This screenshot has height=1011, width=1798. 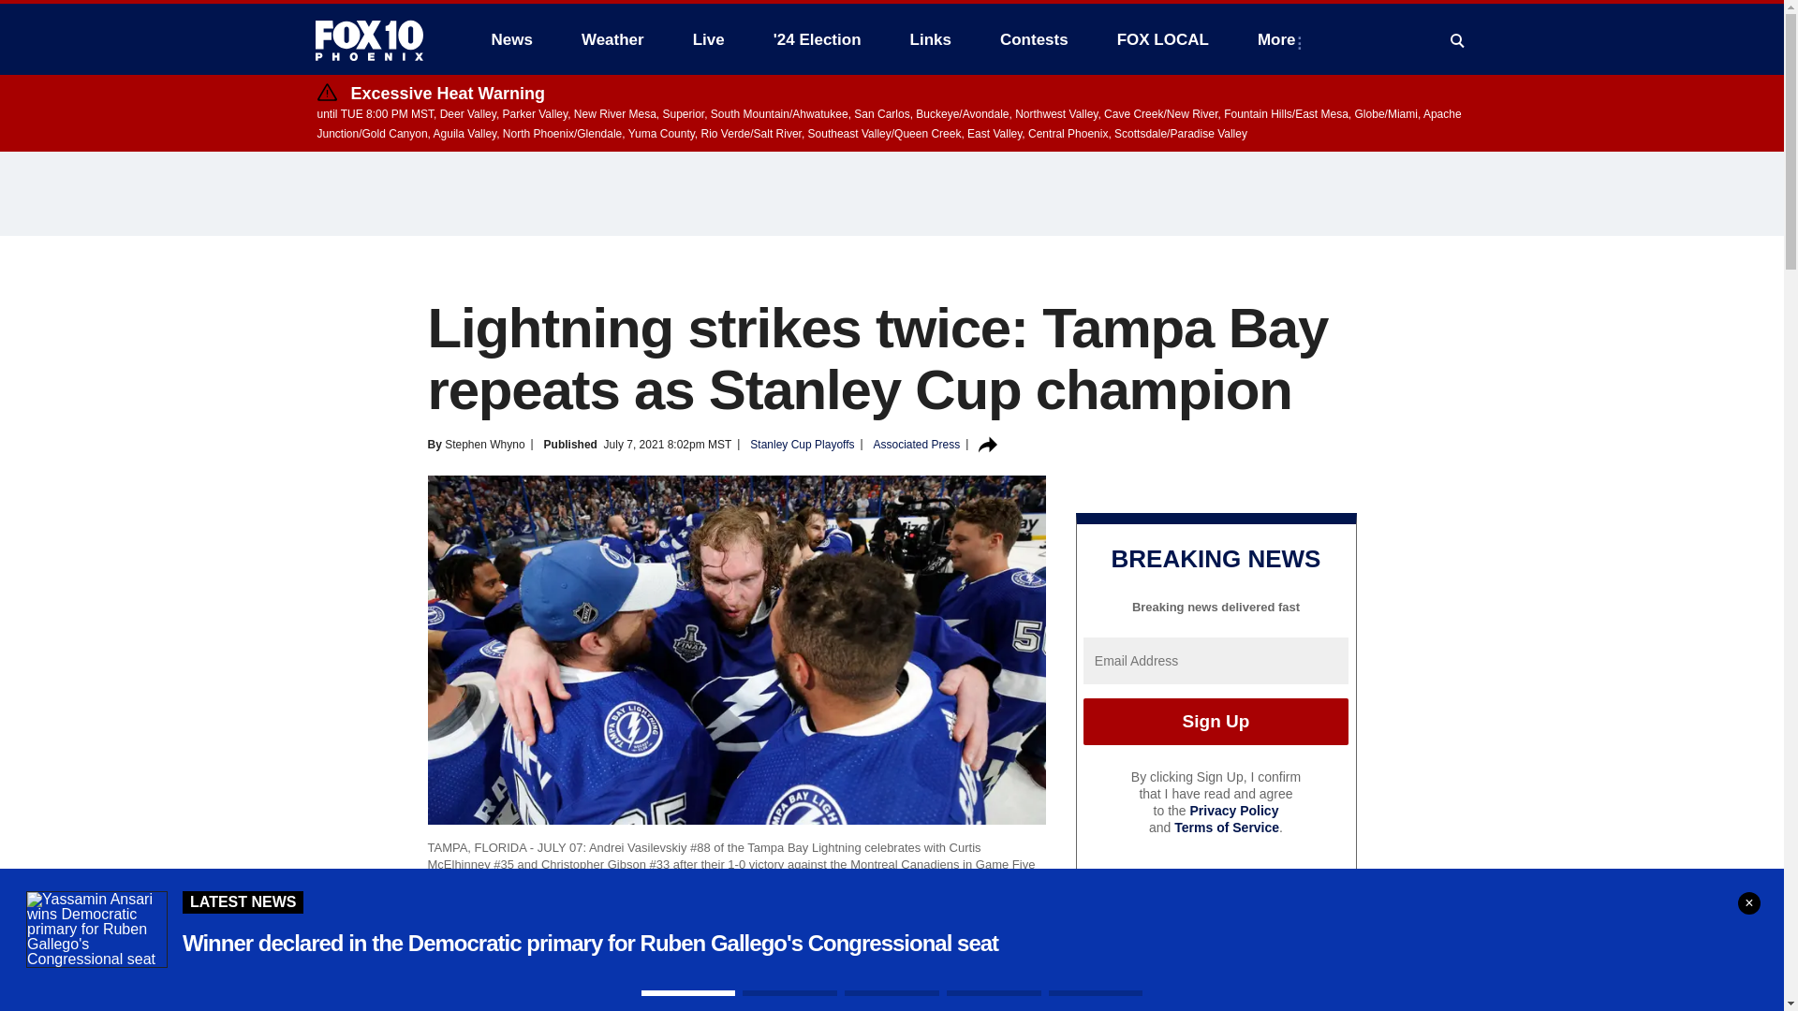 What do you see at coordinates (931, 39) in the screenshot?
I see `Links` at bounding box center [931, 39].